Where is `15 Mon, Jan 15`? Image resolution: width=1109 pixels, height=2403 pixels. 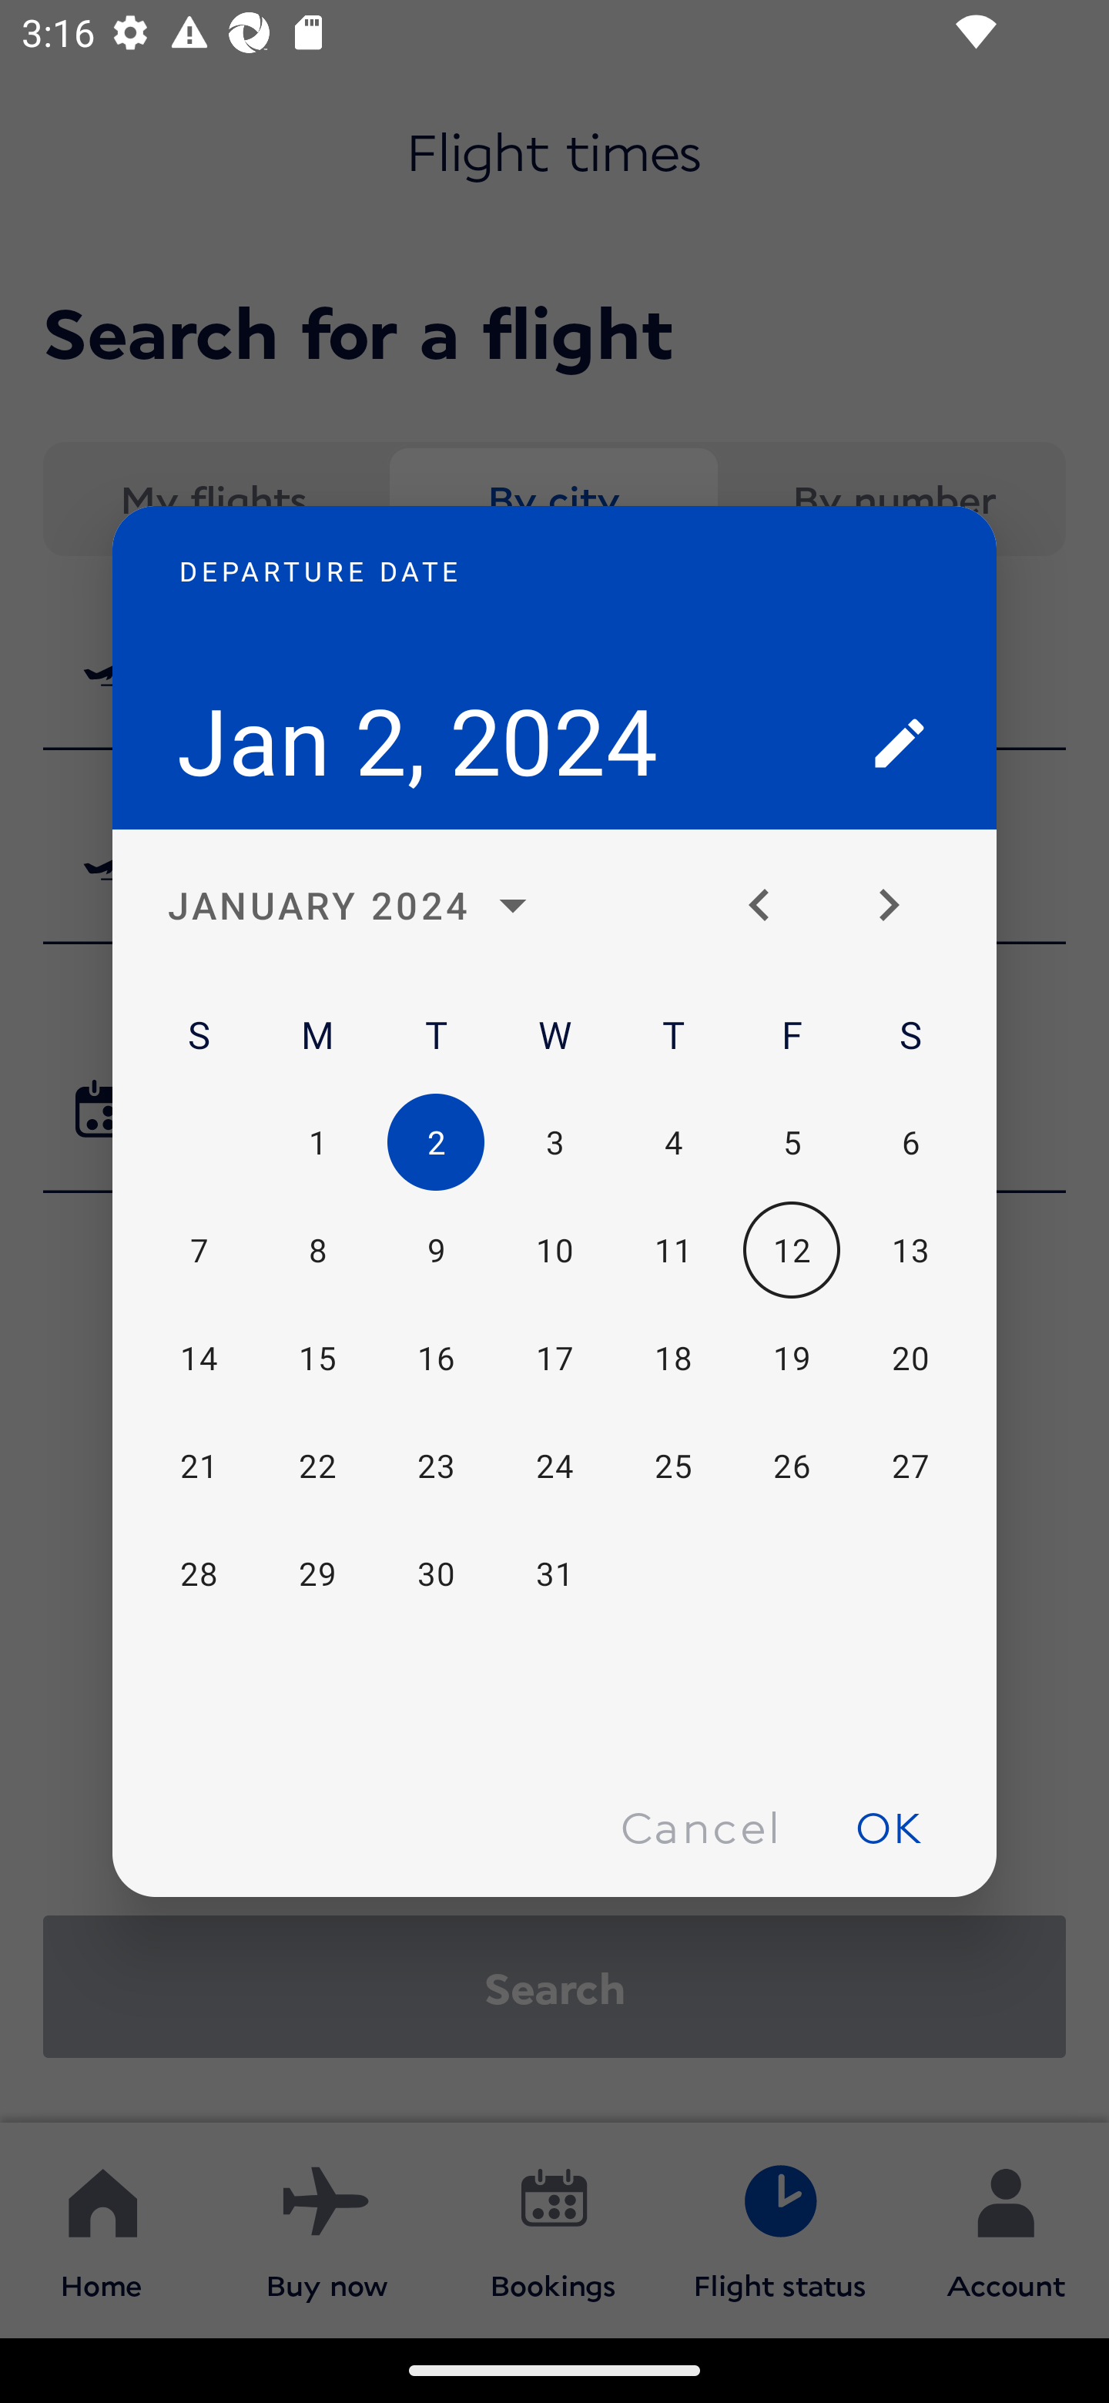 15 Mon, Jan 15 is located at coordinates (317, 1359).